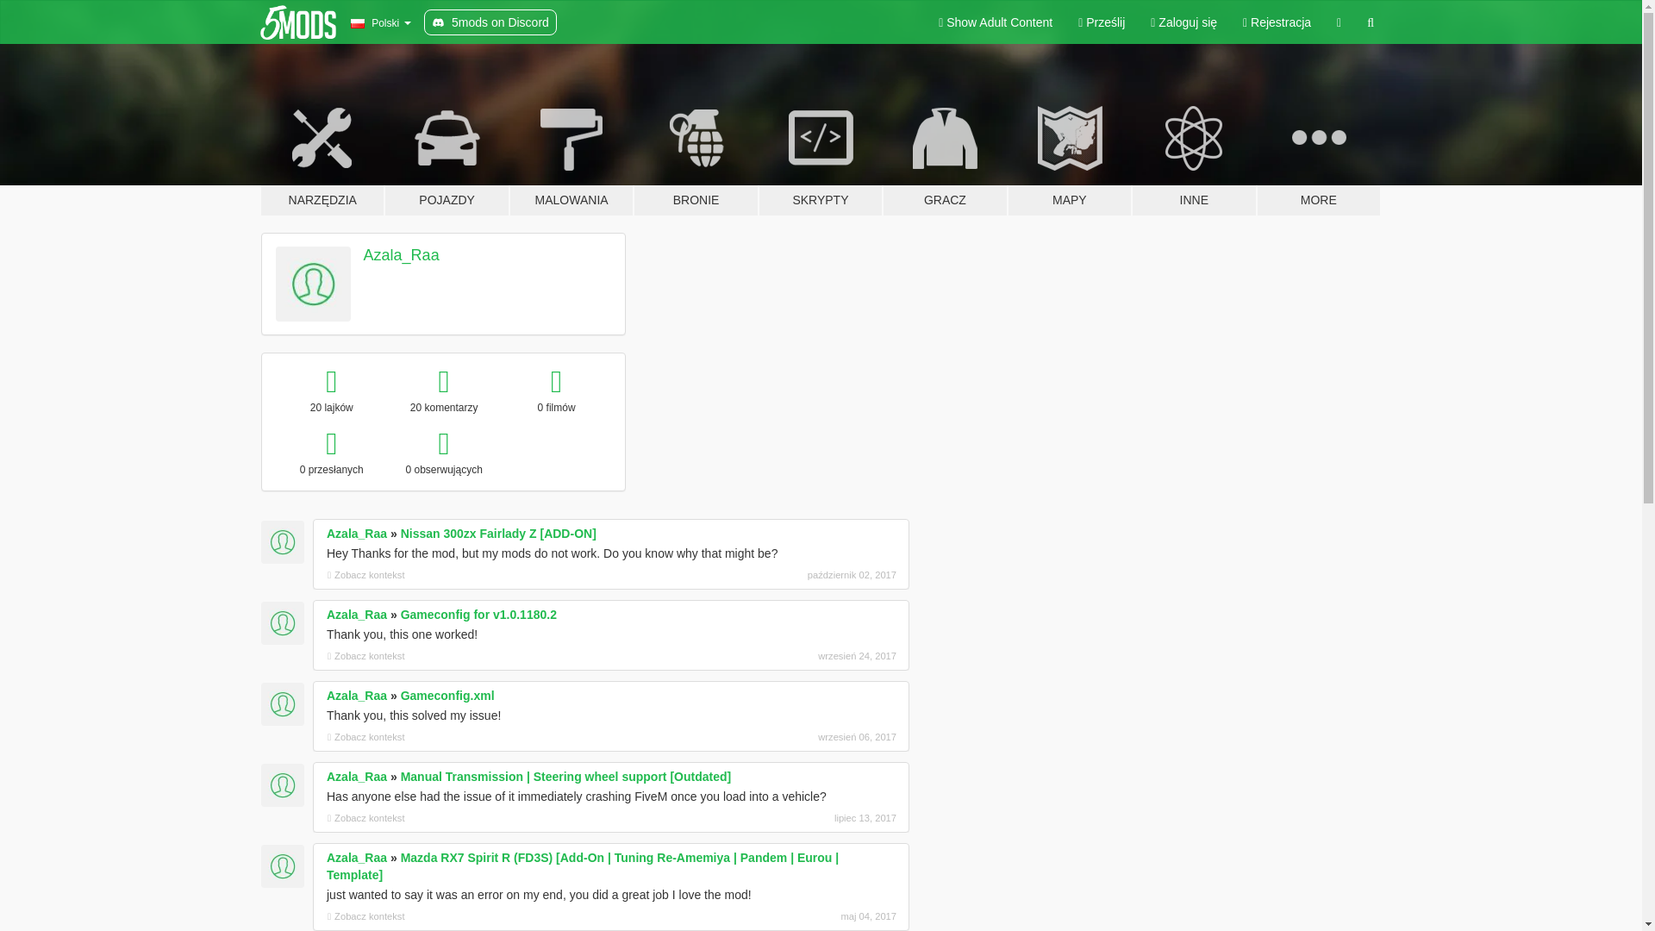 This screenshot has width=1655, height=931. Describe the element at coordinates (490, 22) in the screenshot. I see `5mods on Discord` at that location.